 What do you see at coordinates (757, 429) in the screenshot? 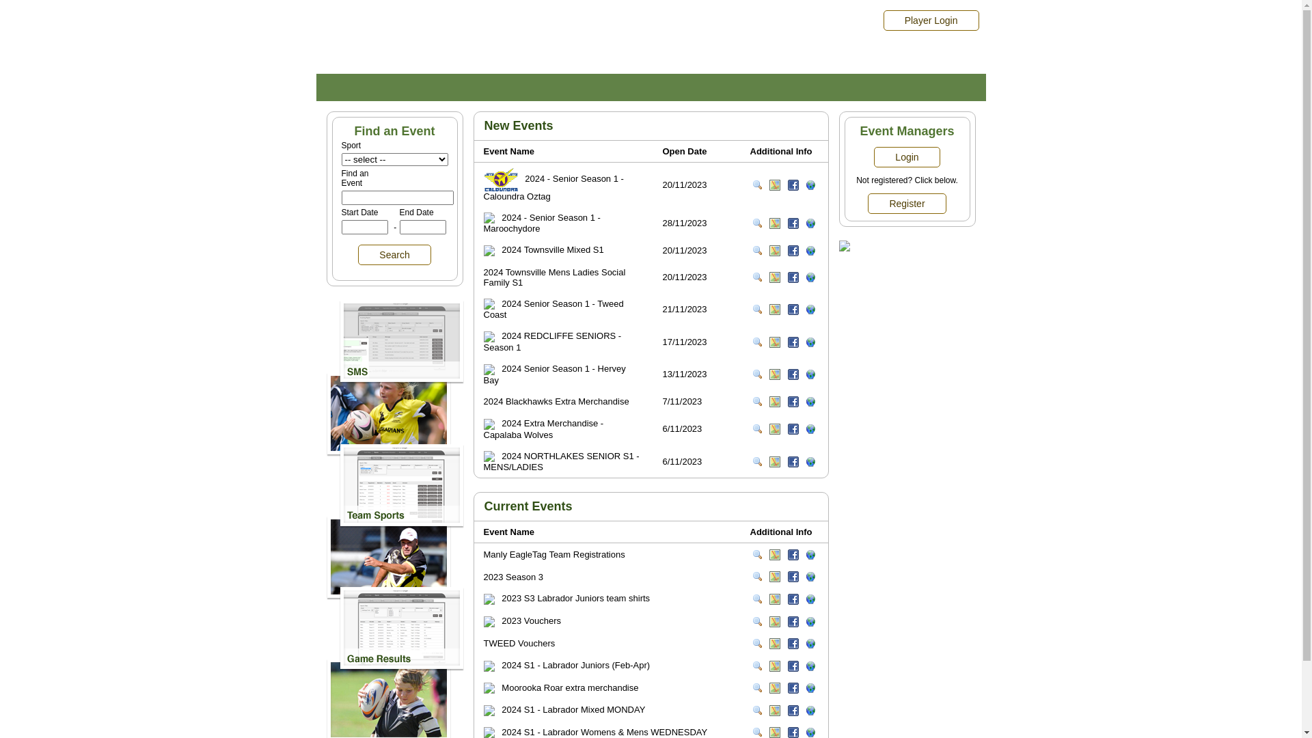
I see `View Event Information` at bounding box center [757, 429].